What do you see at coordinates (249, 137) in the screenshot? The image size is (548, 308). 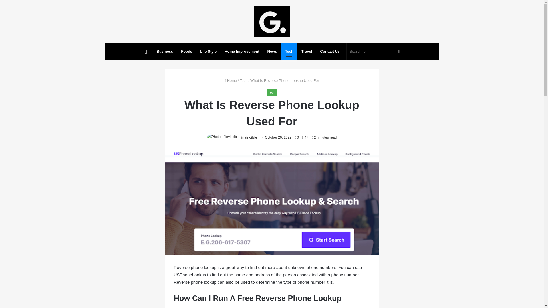 I see `invincible` at bounding box center [249, 137].